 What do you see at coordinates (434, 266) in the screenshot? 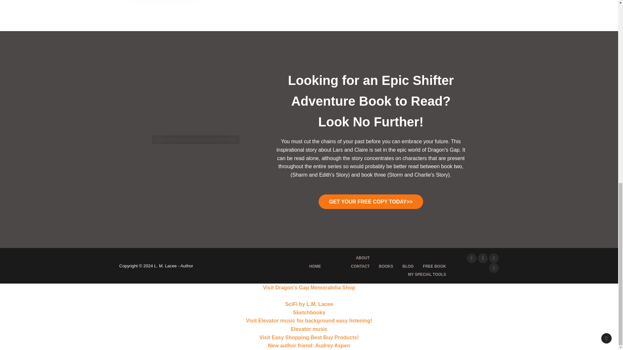
I see `FREE BOOK` at bounding box center [434, 266].